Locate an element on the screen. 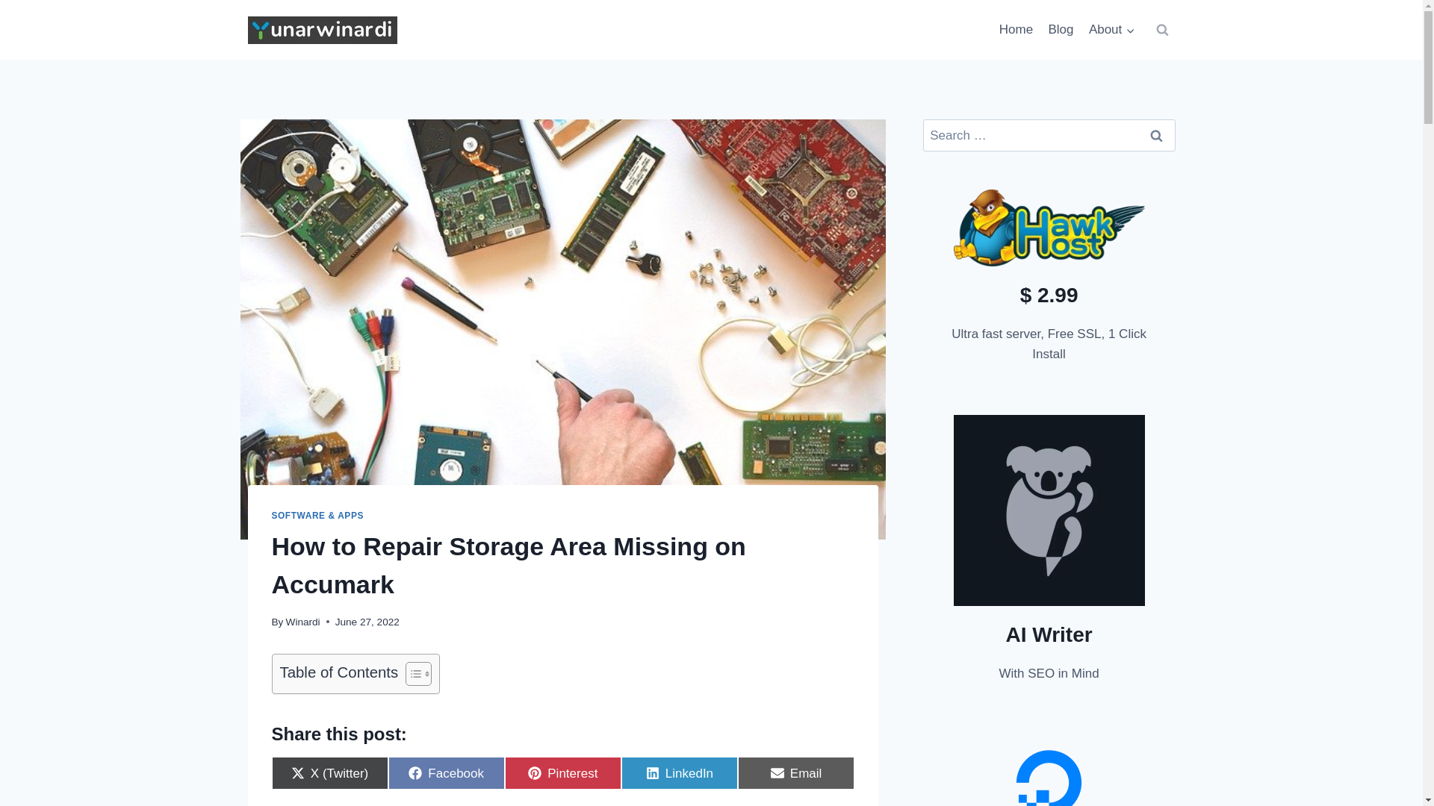  Home is located at coordinates (1061, 30).